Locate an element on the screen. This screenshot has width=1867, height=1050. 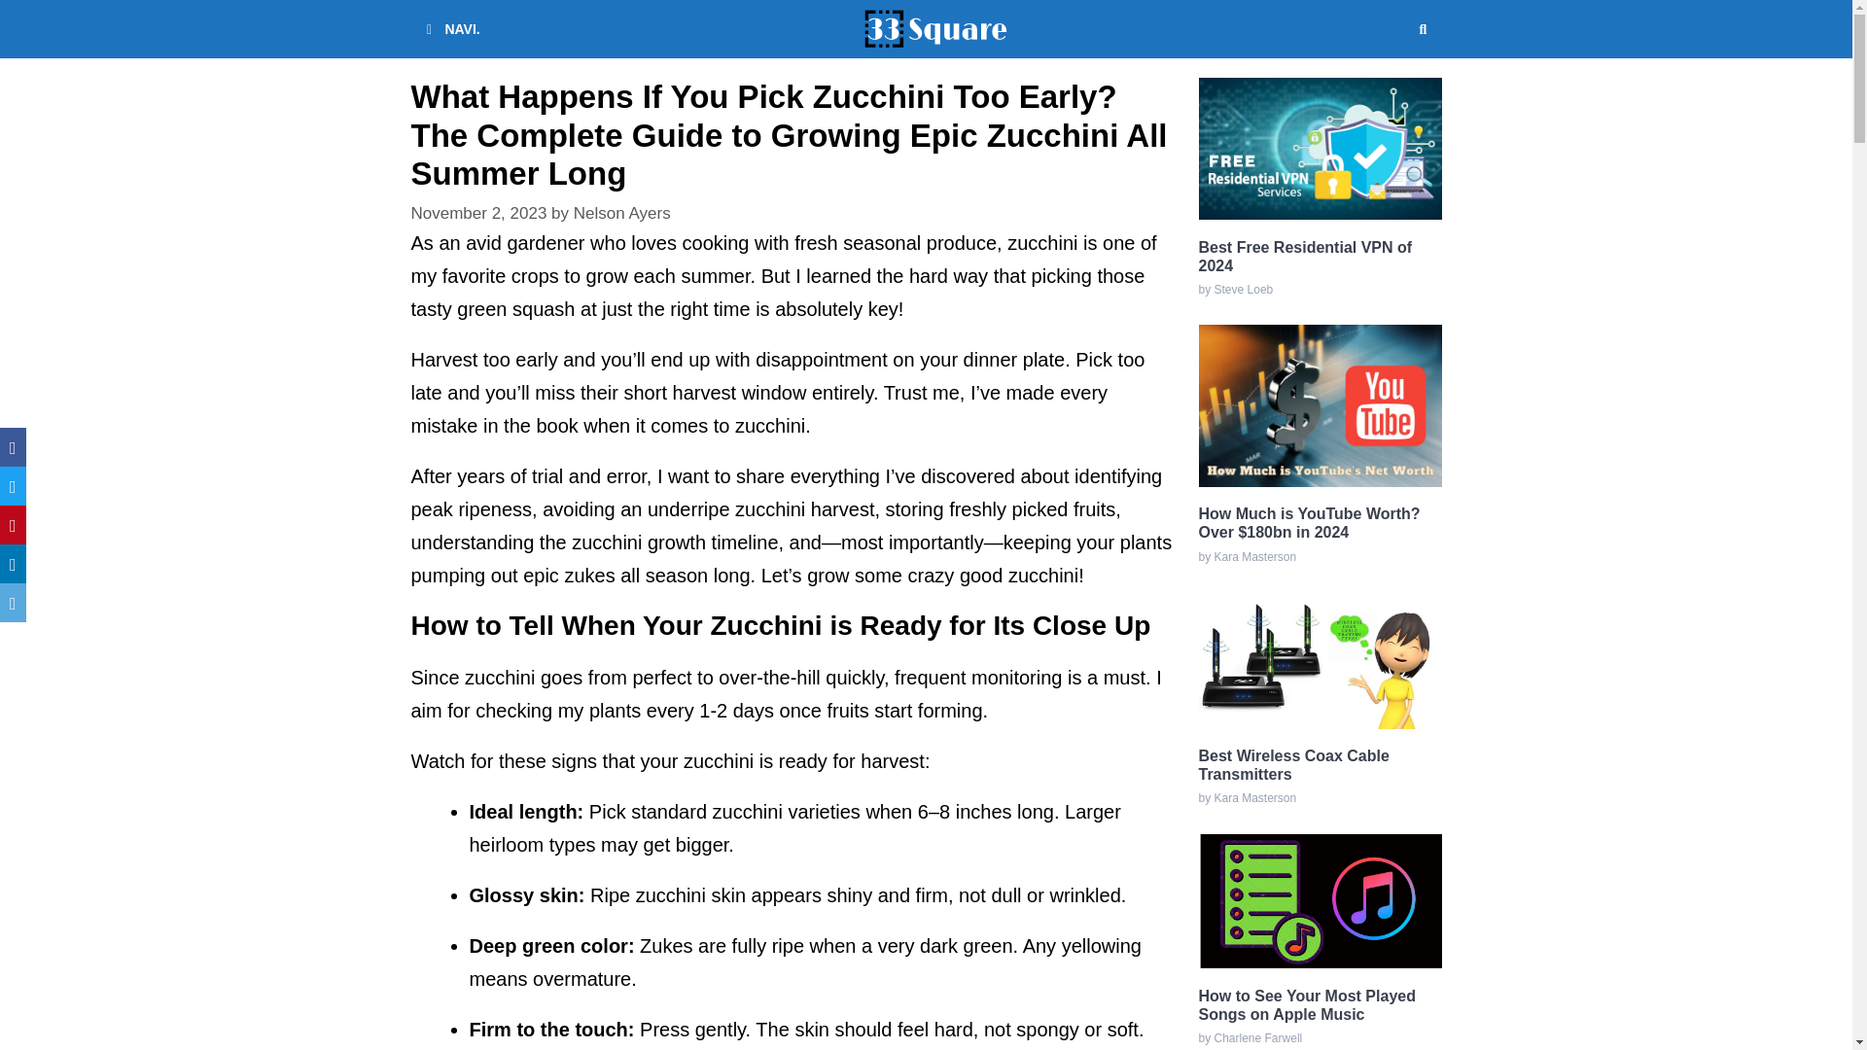
NAVI. is located at coordinates (449, 29).